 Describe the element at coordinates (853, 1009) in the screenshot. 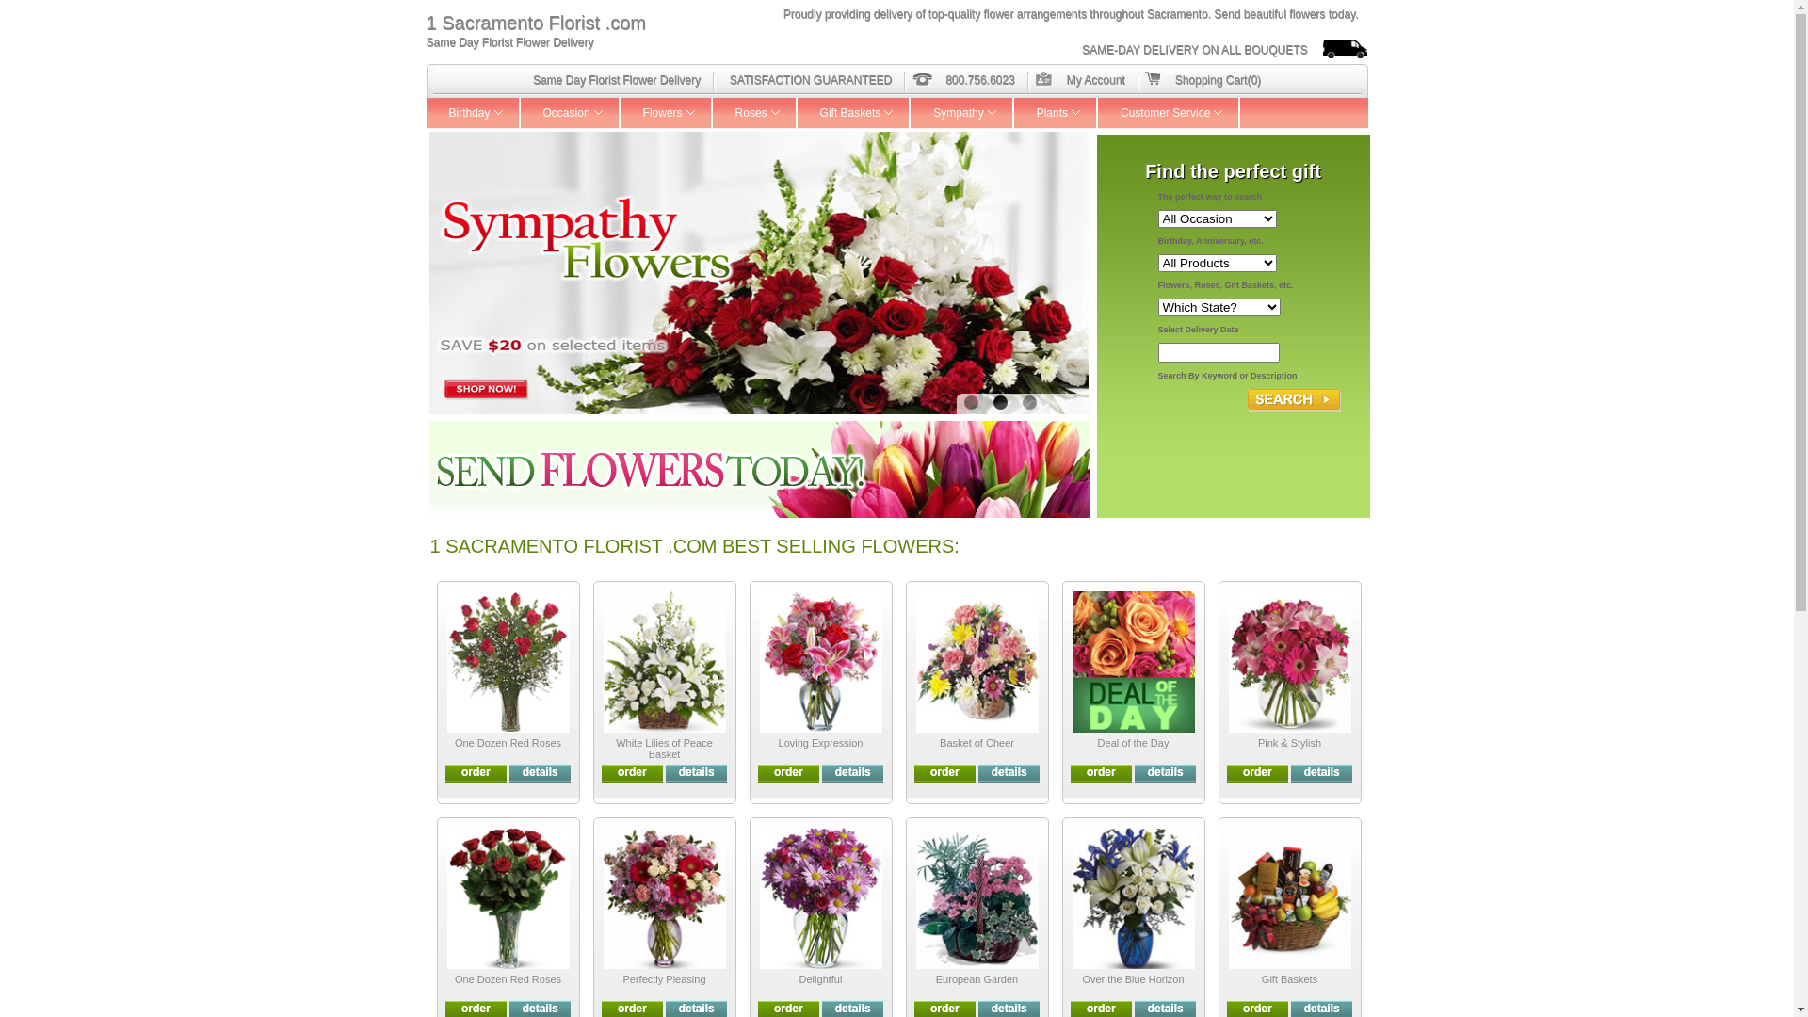

I see `details` at that location.